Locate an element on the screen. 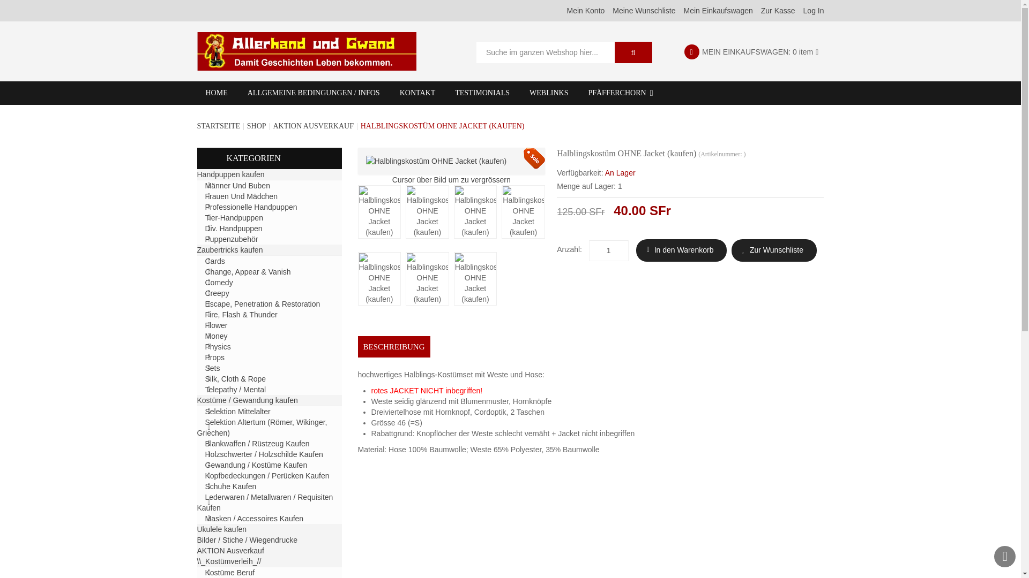 Image resolution: width=1029 pixels, height=578 pixels. Log In is located at coordinates (814, 11).